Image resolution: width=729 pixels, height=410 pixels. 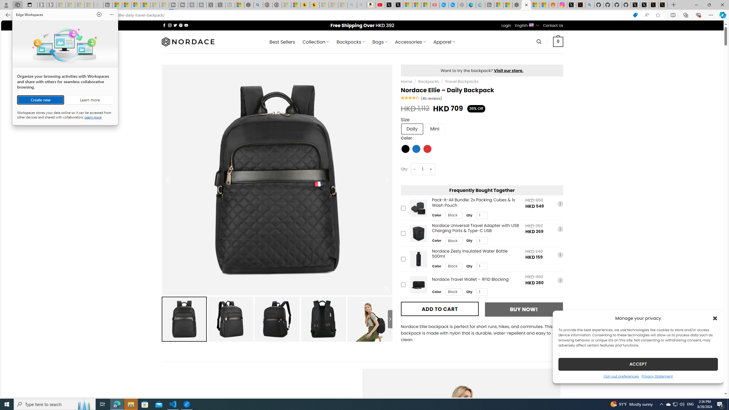 What do you see at coordinates (431, 169) in the screenshot?
I see `+` at bounding box center [431, 169].